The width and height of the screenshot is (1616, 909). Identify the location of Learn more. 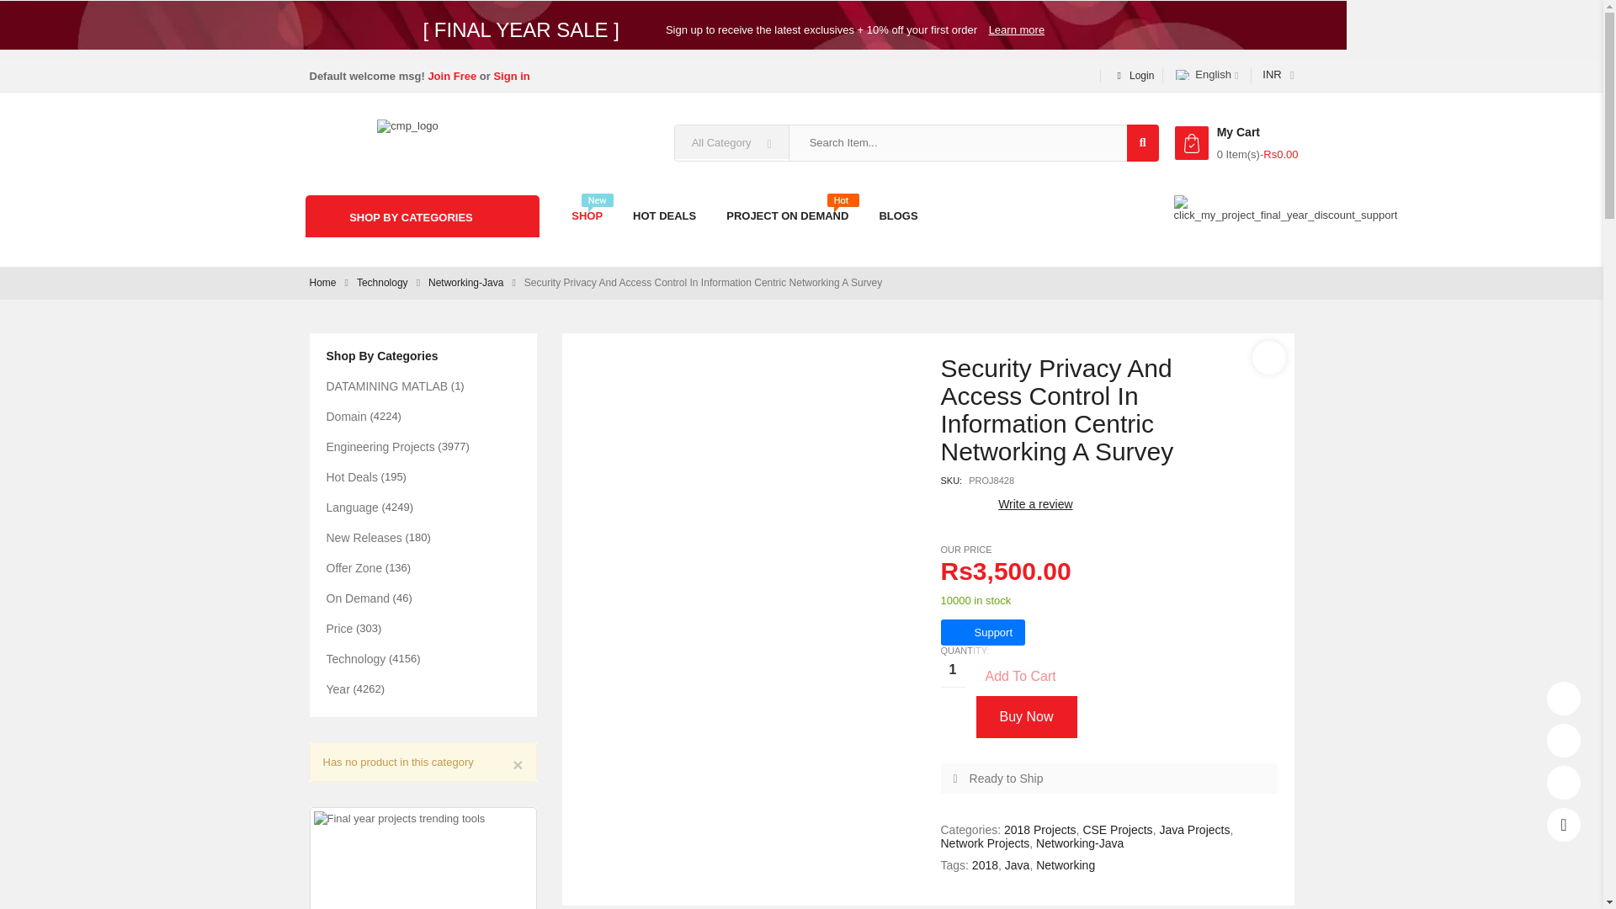
(1017, 30).